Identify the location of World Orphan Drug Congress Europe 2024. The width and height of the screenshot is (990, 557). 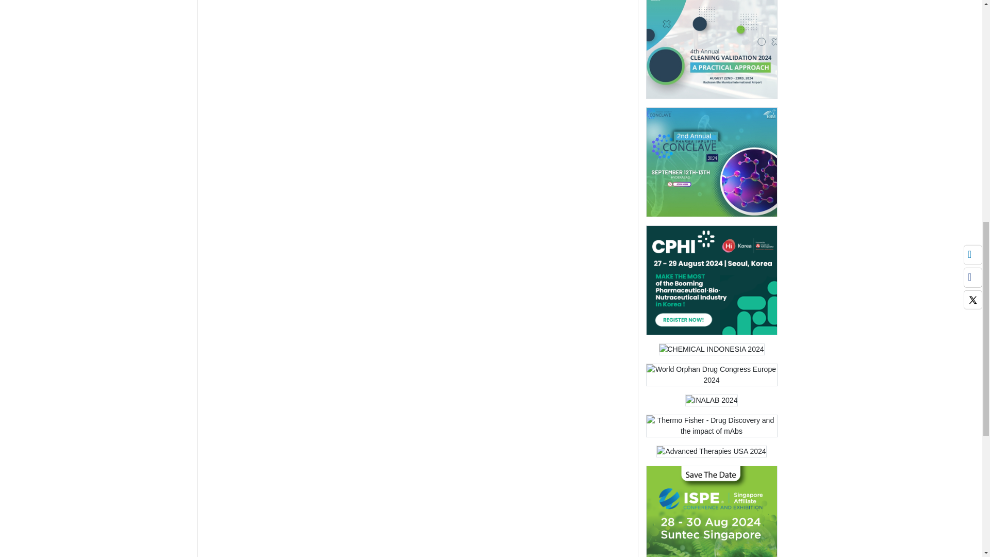
(711, 375).